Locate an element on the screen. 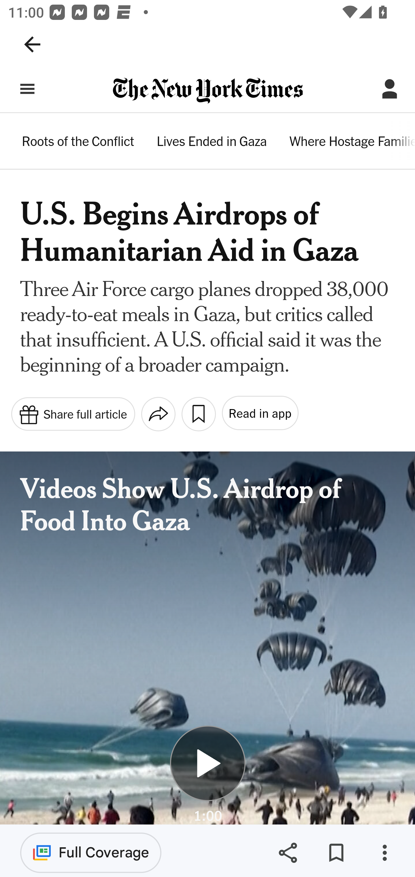 This screenshot has width=415, height=877. Full Coverage is located at coordinates (91, 852).